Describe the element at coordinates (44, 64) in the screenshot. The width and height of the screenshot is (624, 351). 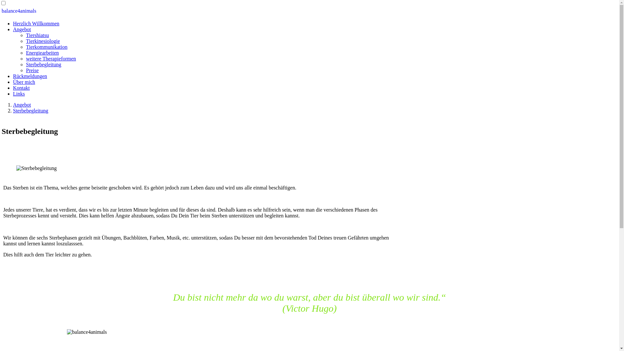
I see `Sterbebegleitung` at that location.